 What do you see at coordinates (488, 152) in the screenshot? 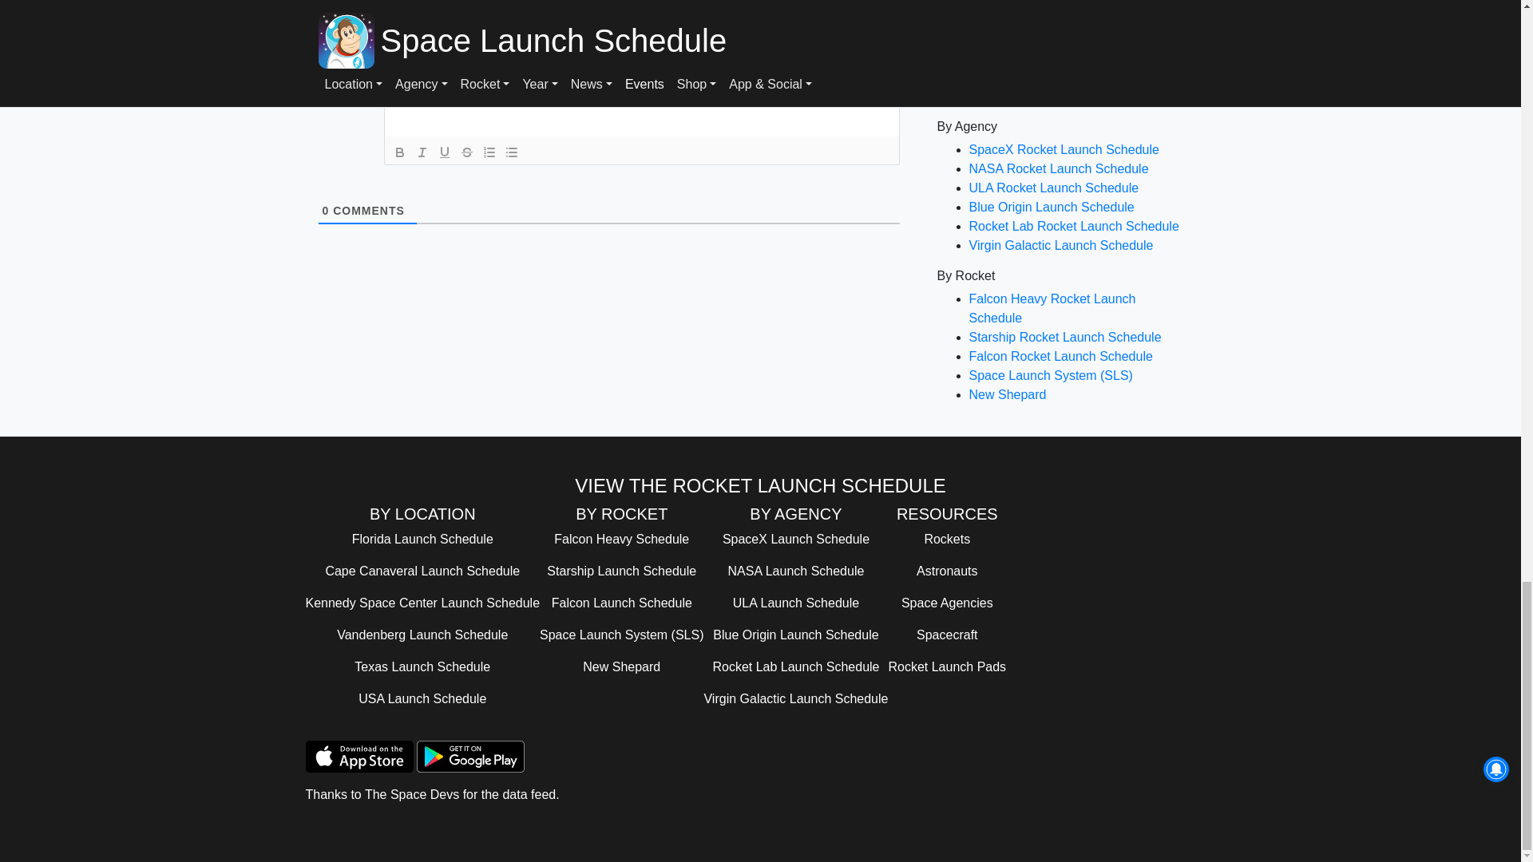
I see `Ordered List` at bounding box center [488, 152].